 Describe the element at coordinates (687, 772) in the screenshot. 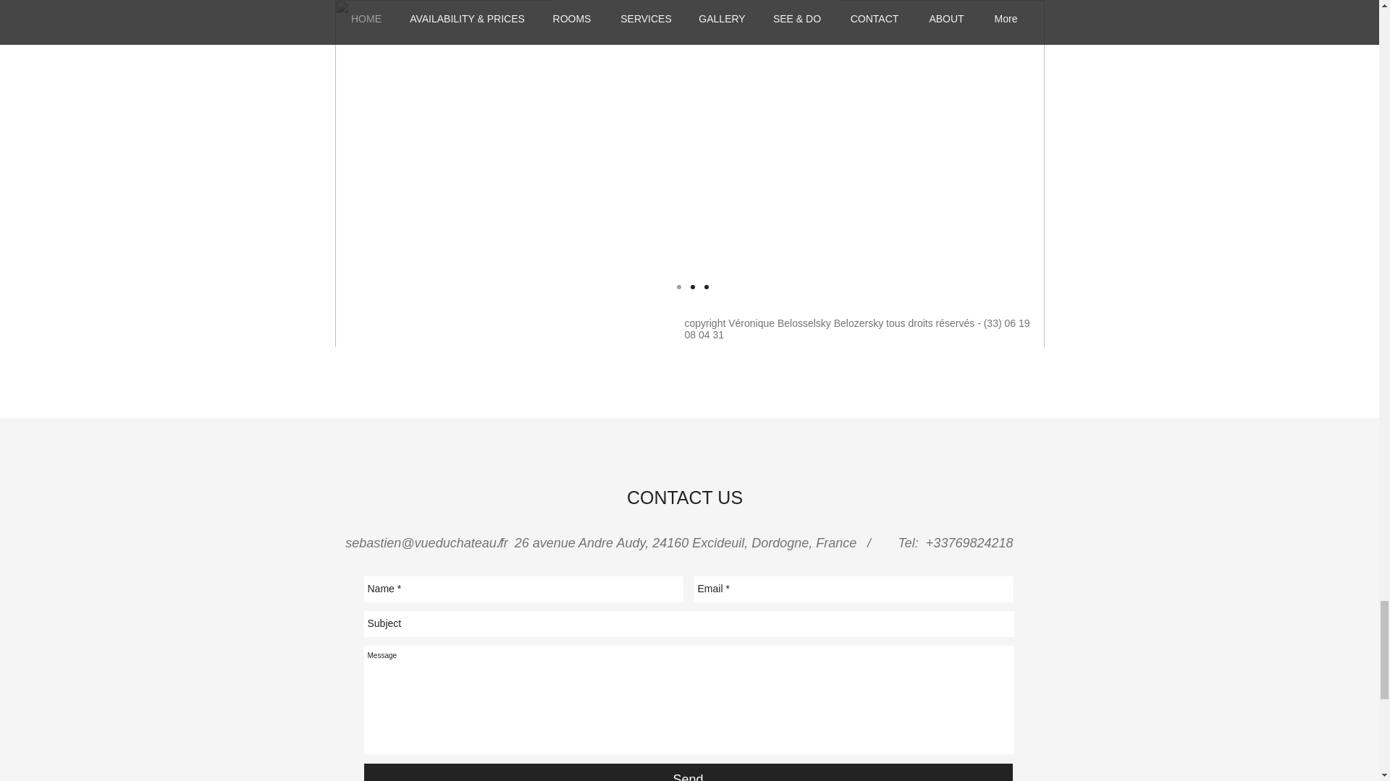

I see `Send` at that location.